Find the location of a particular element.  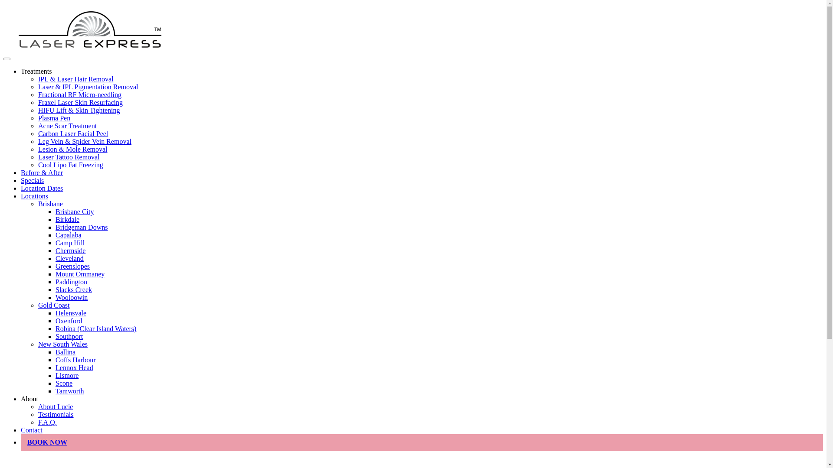

Brisbane is located at coordinates (50, 204).